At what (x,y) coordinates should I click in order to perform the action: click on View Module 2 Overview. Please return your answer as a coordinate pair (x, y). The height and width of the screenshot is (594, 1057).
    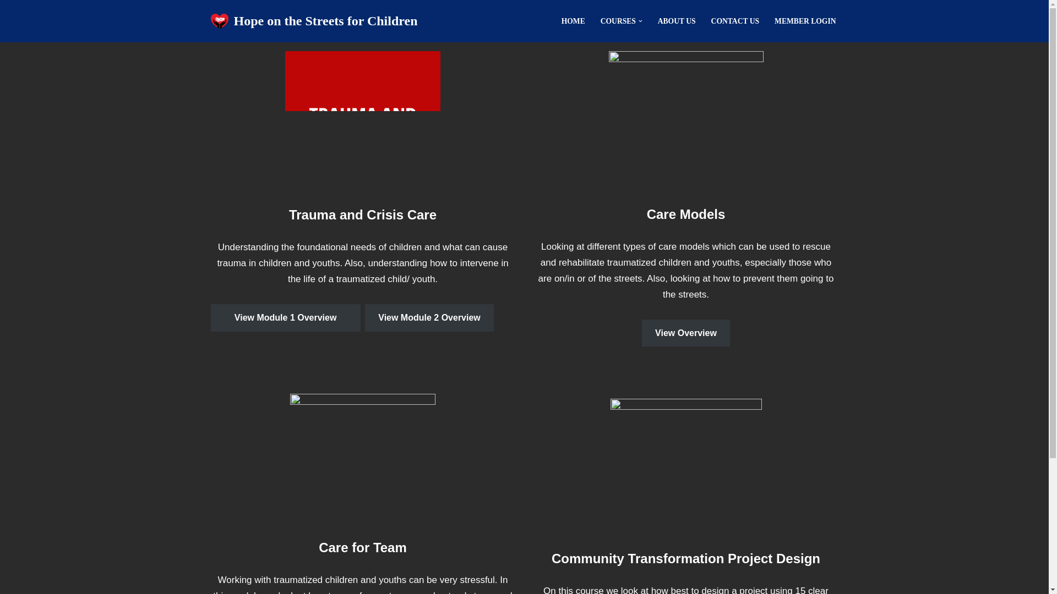
    Looking at the image, I should click on (429, 317).